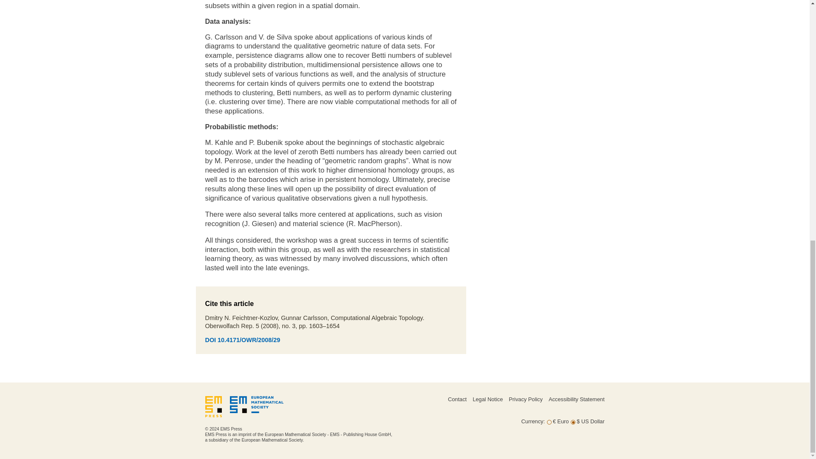 This screenshot has width=816, height=459. Describe the element at coordinates (576, 399) in the screenshot. I see `Accessibility Statement` at that location.